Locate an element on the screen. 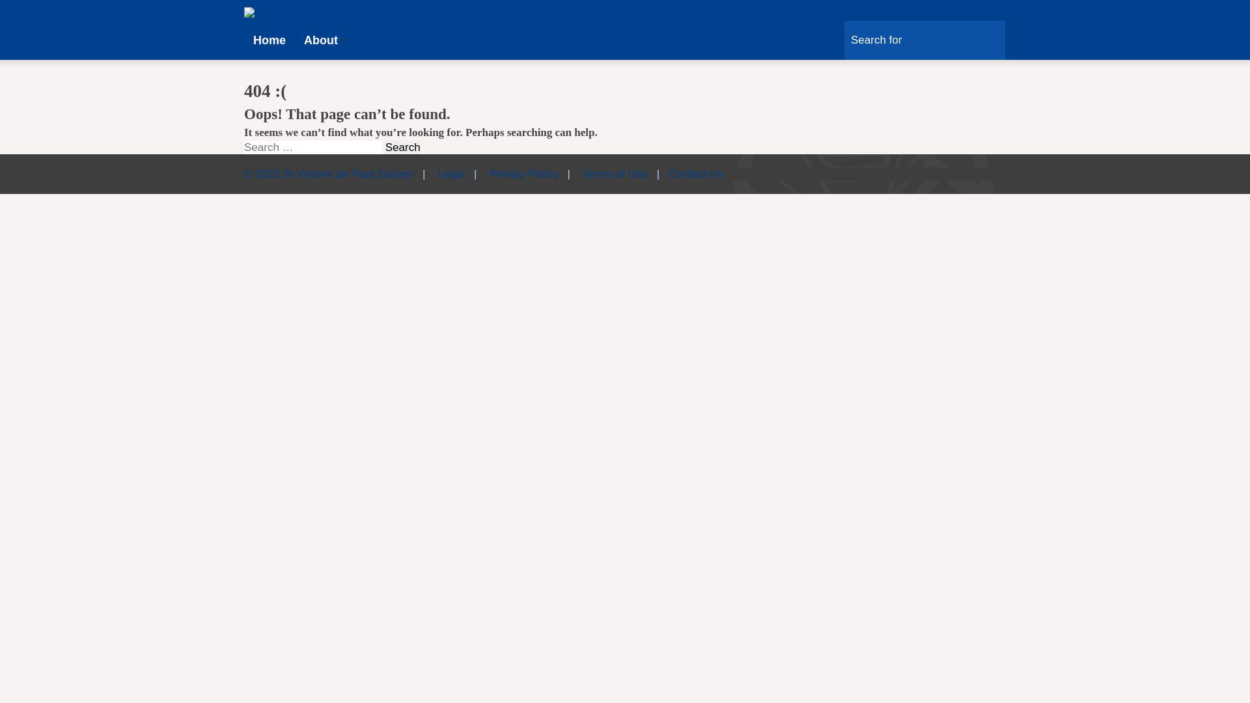 The image size is (1250, 703). Privacy Policy is located at coordinates (523, 174).